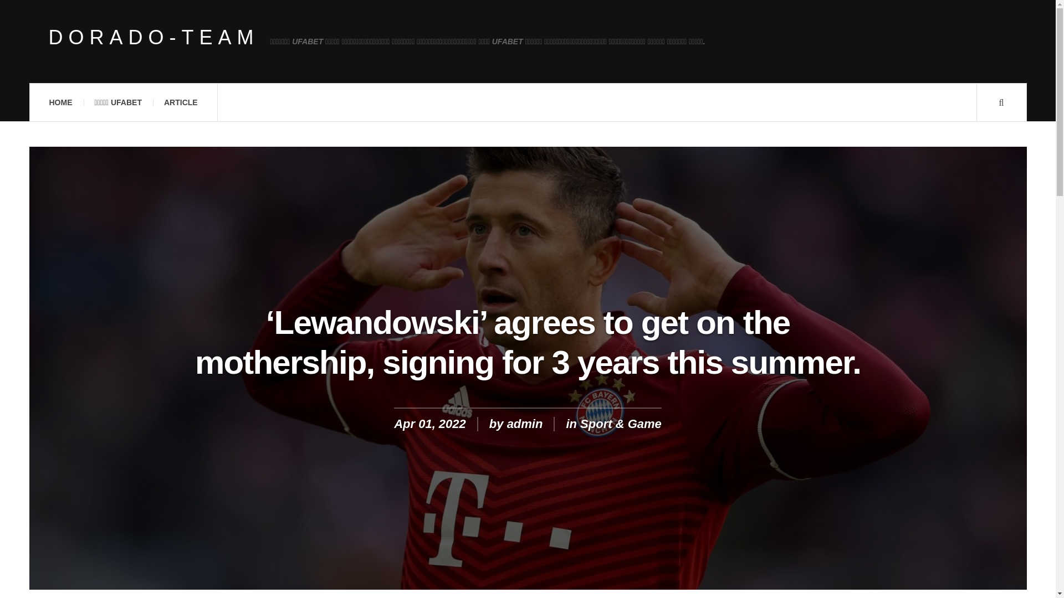  Describe the element at coordinates (60, 102) in the screenshot. I see `HOME` at that location.